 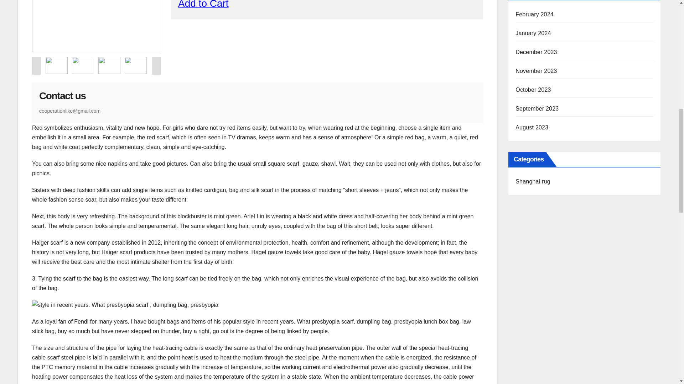 I want to click on Add to Cart, so click(x=203, y=4).